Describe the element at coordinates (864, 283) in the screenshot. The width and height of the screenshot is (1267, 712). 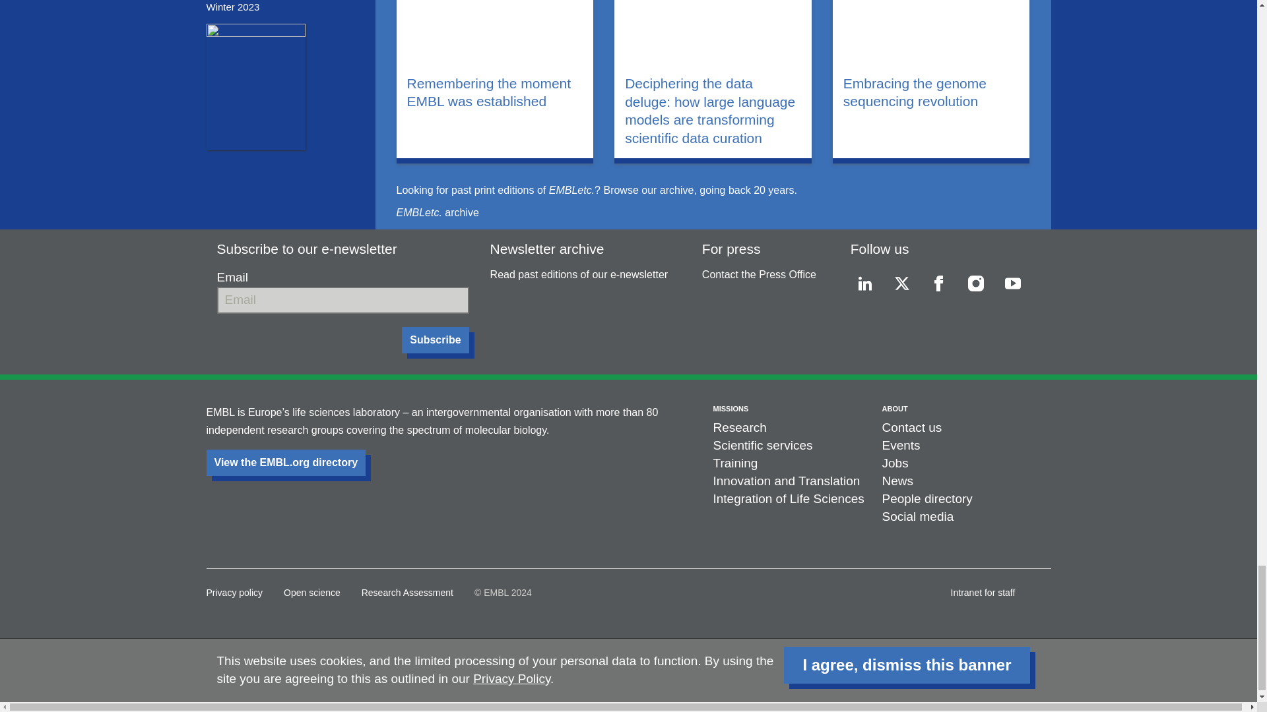
I see `linkedin` at that location.